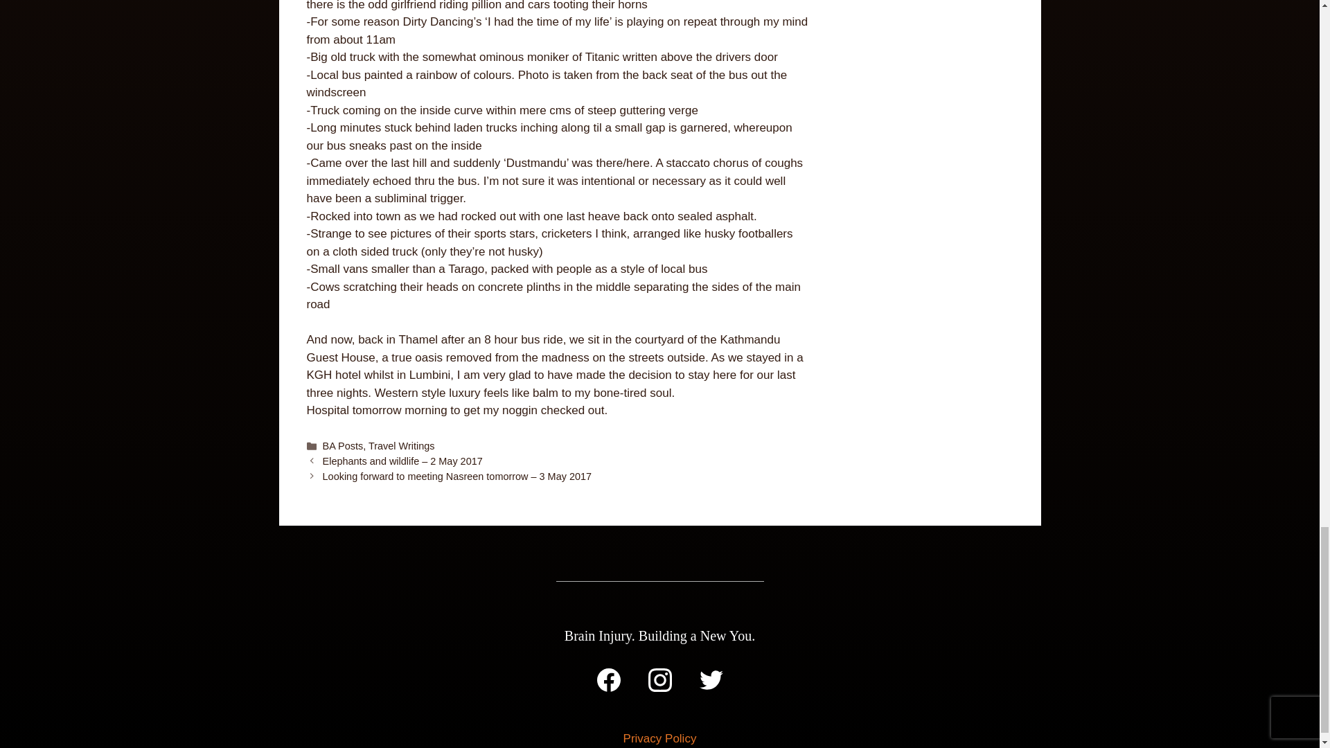 This screenshot has width=1330, height=748. I want to click on Travel Writings, so click(401, 446).